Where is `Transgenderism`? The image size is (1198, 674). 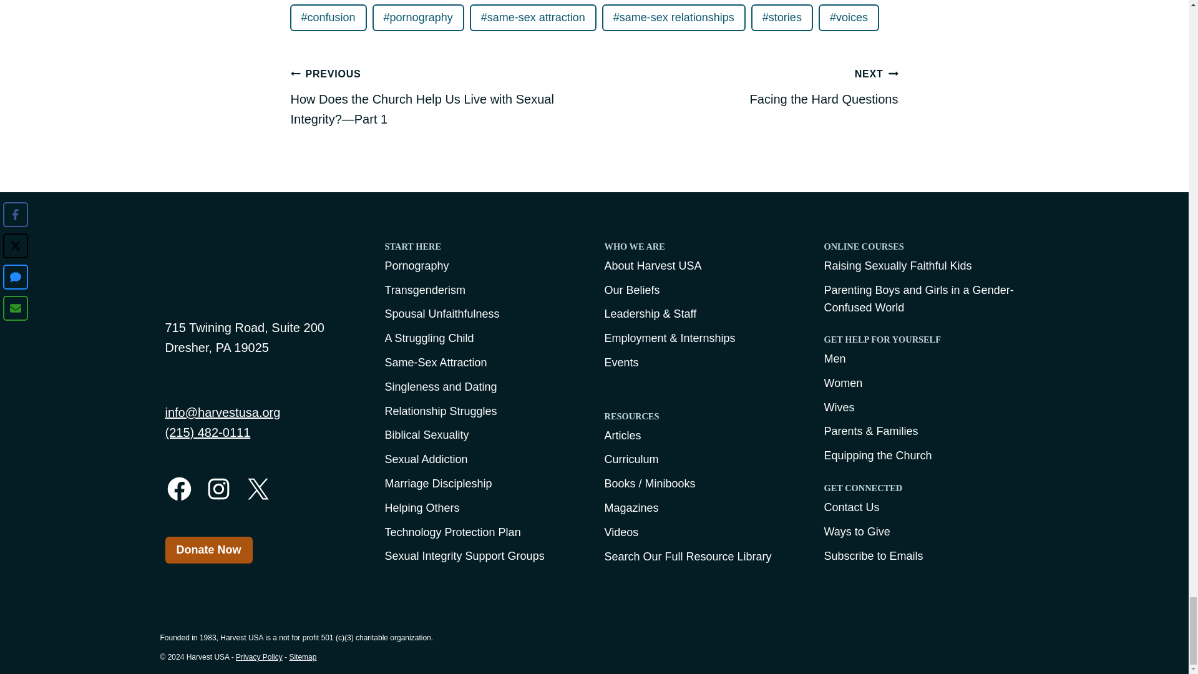 Transgenderism is located at coordinates (484, 290).